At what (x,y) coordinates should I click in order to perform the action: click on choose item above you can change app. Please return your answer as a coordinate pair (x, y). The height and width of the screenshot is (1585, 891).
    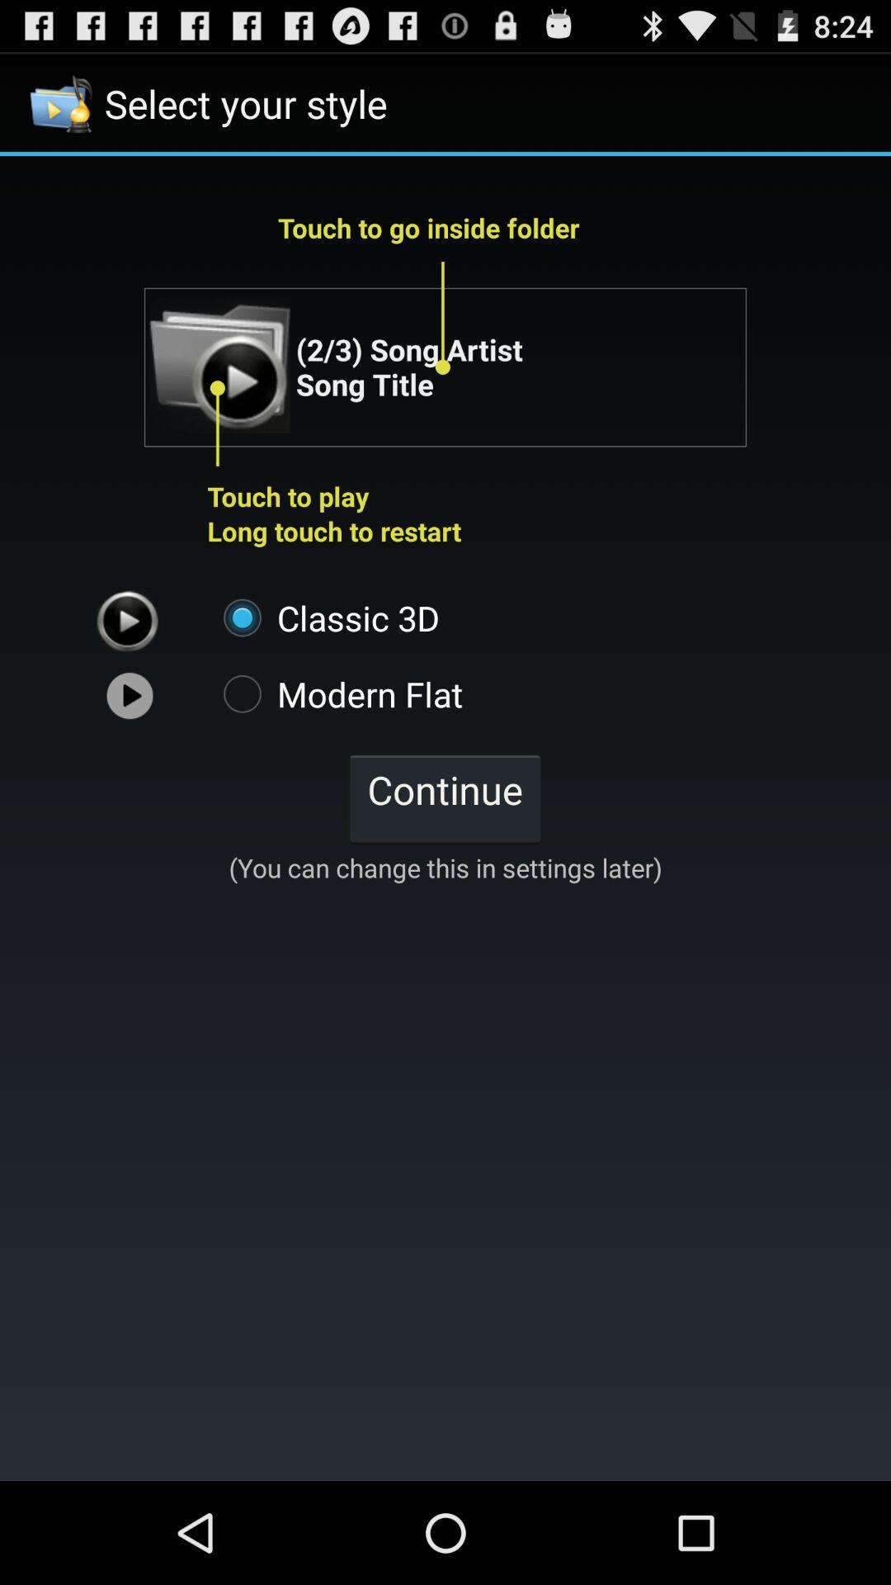
    Looking at the image, I should click on (445, 797).